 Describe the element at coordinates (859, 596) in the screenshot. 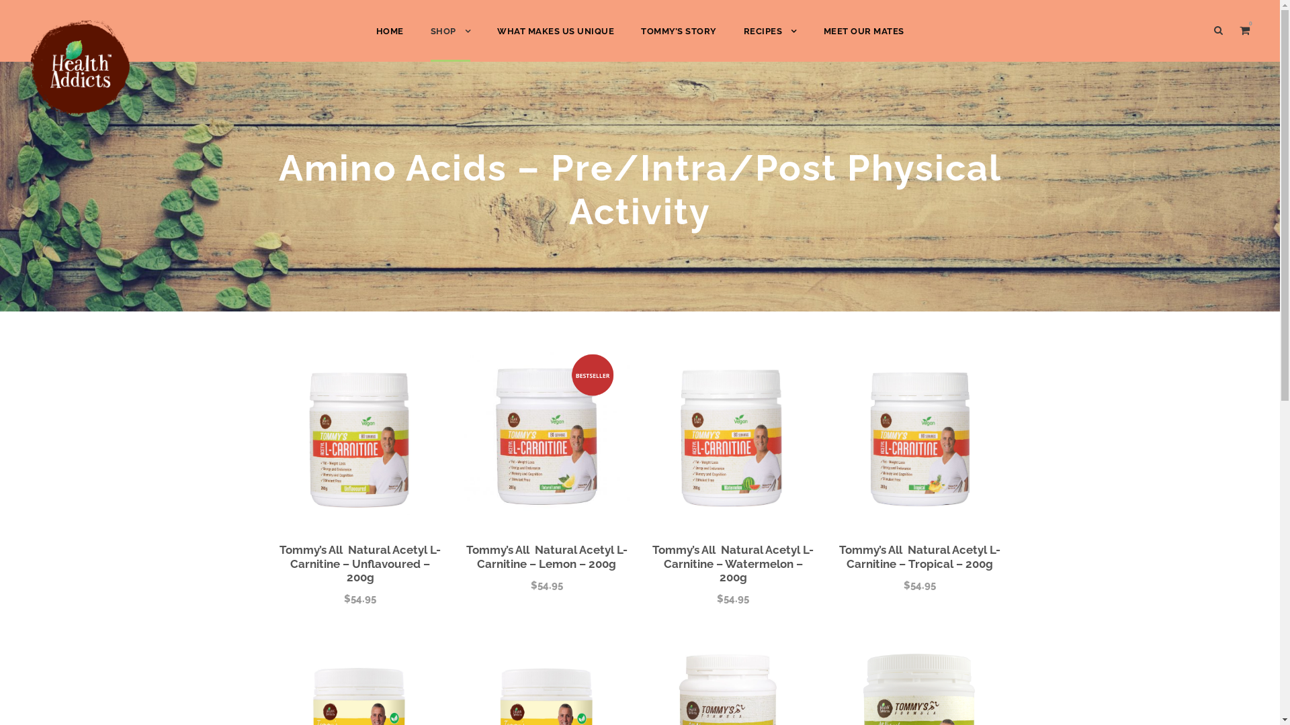

I see `Instagram` at that location.